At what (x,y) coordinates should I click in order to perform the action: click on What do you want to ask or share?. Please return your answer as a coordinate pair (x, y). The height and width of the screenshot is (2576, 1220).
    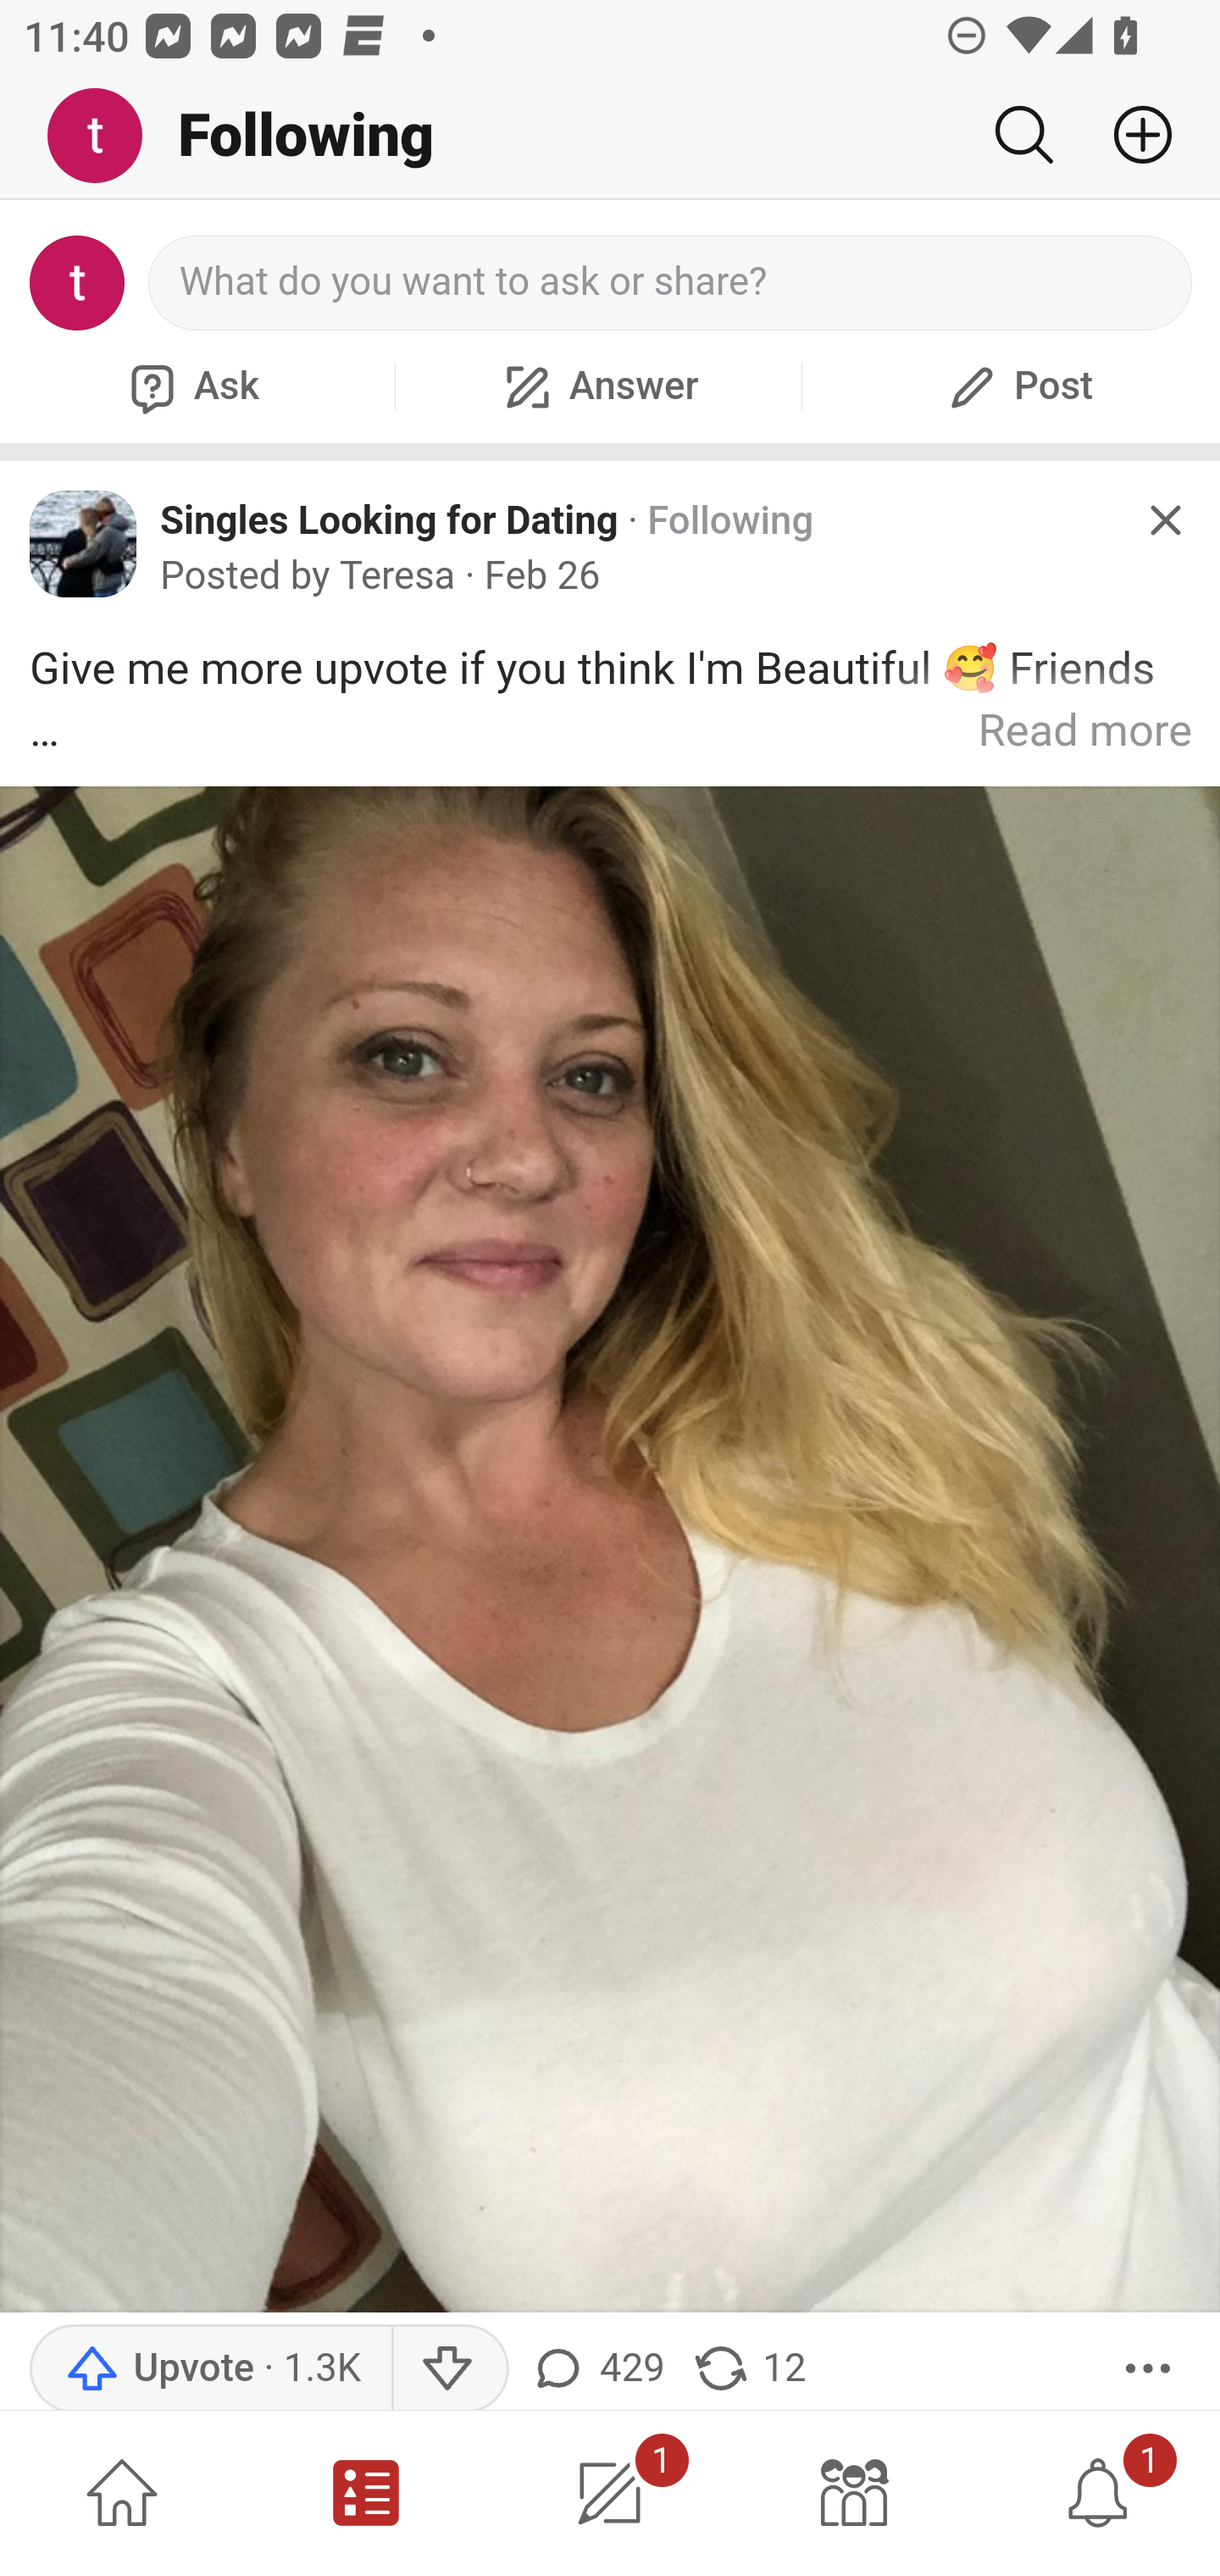
    Looking at the image, I should click on (671, 283).